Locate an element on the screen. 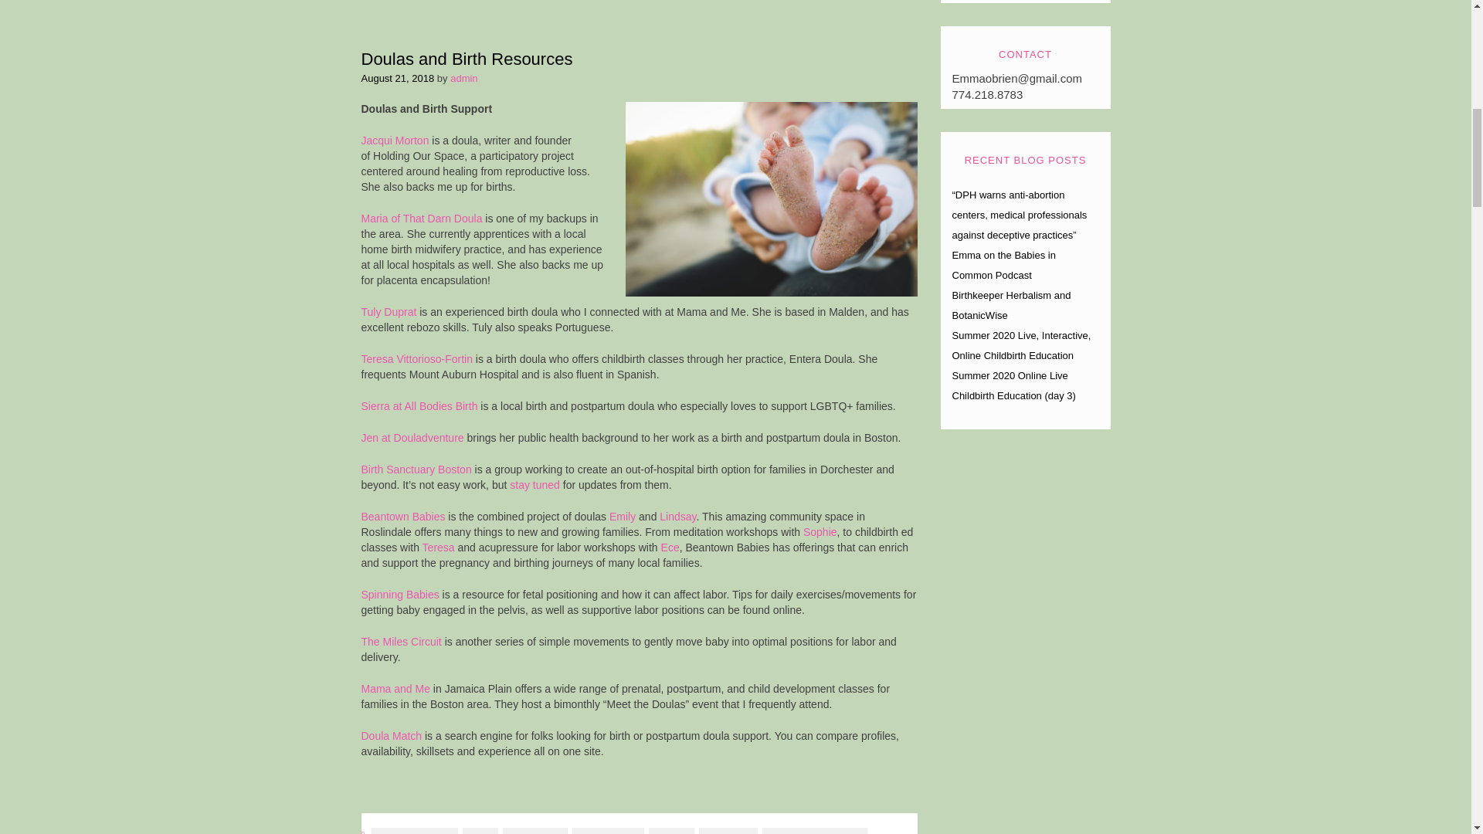  Jacqui Morton is located at coordinates (395, 141).